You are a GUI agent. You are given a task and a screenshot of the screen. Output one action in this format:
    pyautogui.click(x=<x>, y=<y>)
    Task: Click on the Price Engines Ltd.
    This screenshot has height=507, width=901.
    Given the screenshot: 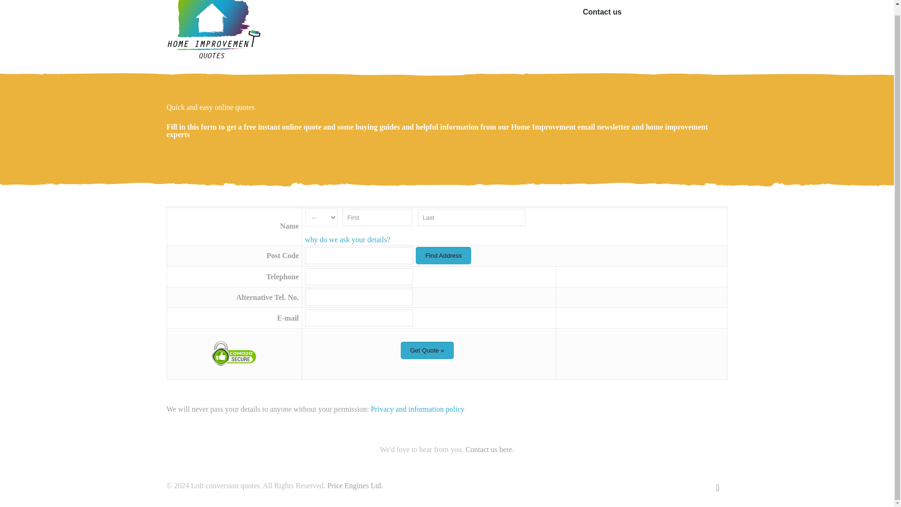 What is the action you would take?
    pyautogui.click(x=355, y=485)
    